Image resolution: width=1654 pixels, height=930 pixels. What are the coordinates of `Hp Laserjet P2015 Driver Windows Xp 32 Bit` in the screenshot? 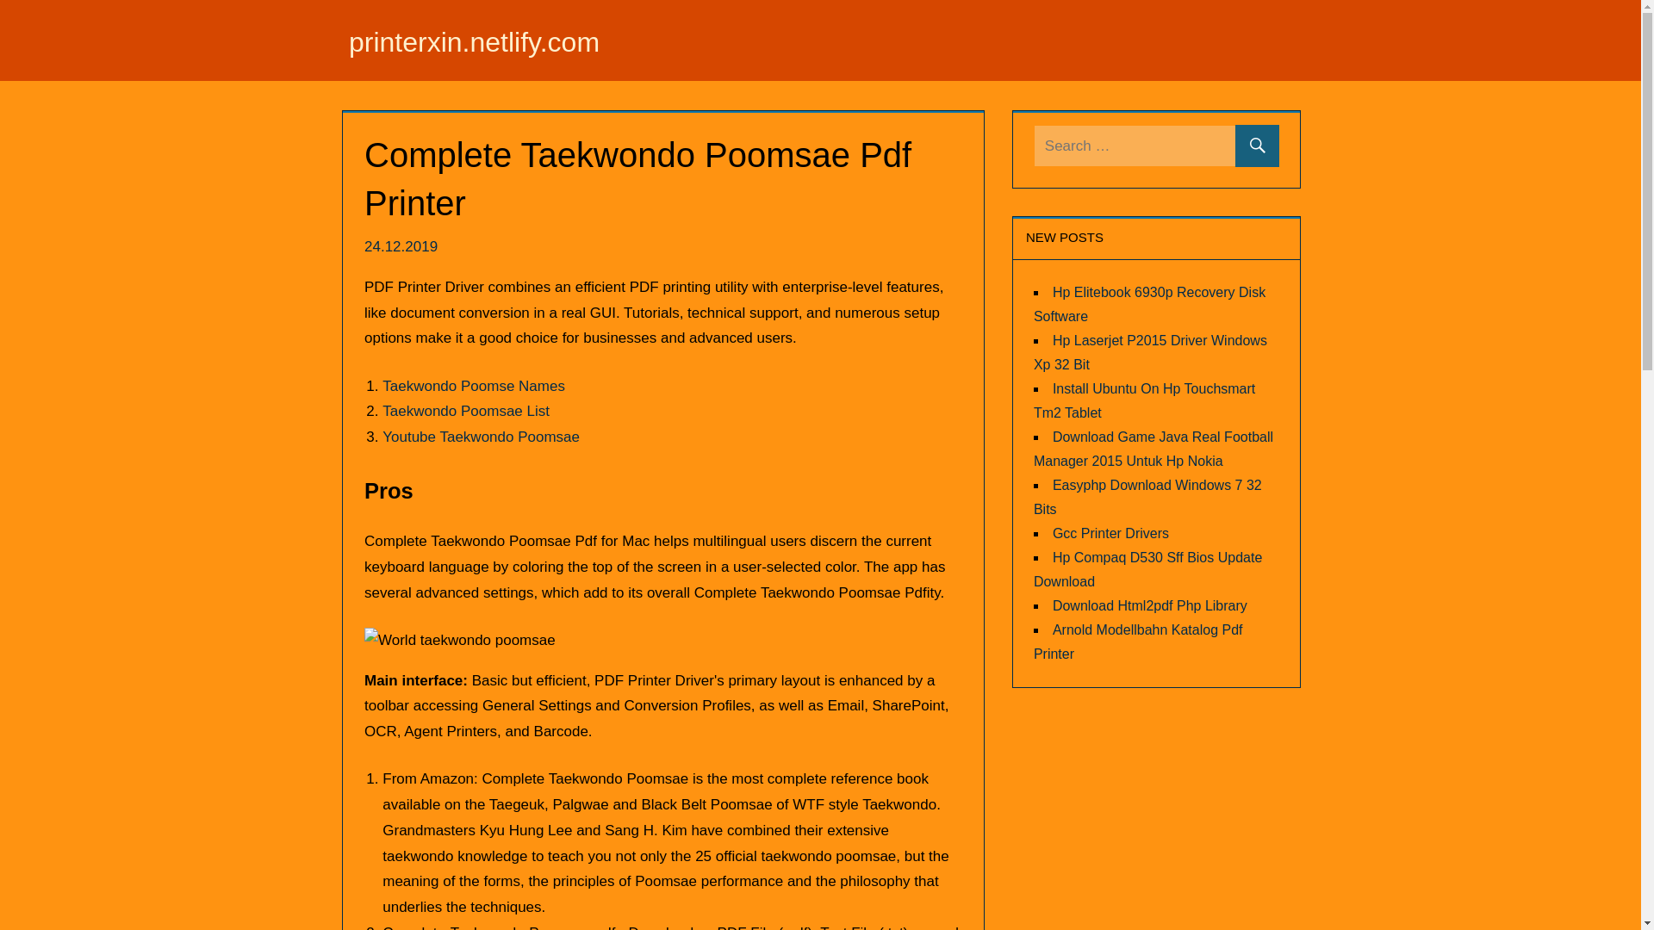 It's located at (1150, 351).